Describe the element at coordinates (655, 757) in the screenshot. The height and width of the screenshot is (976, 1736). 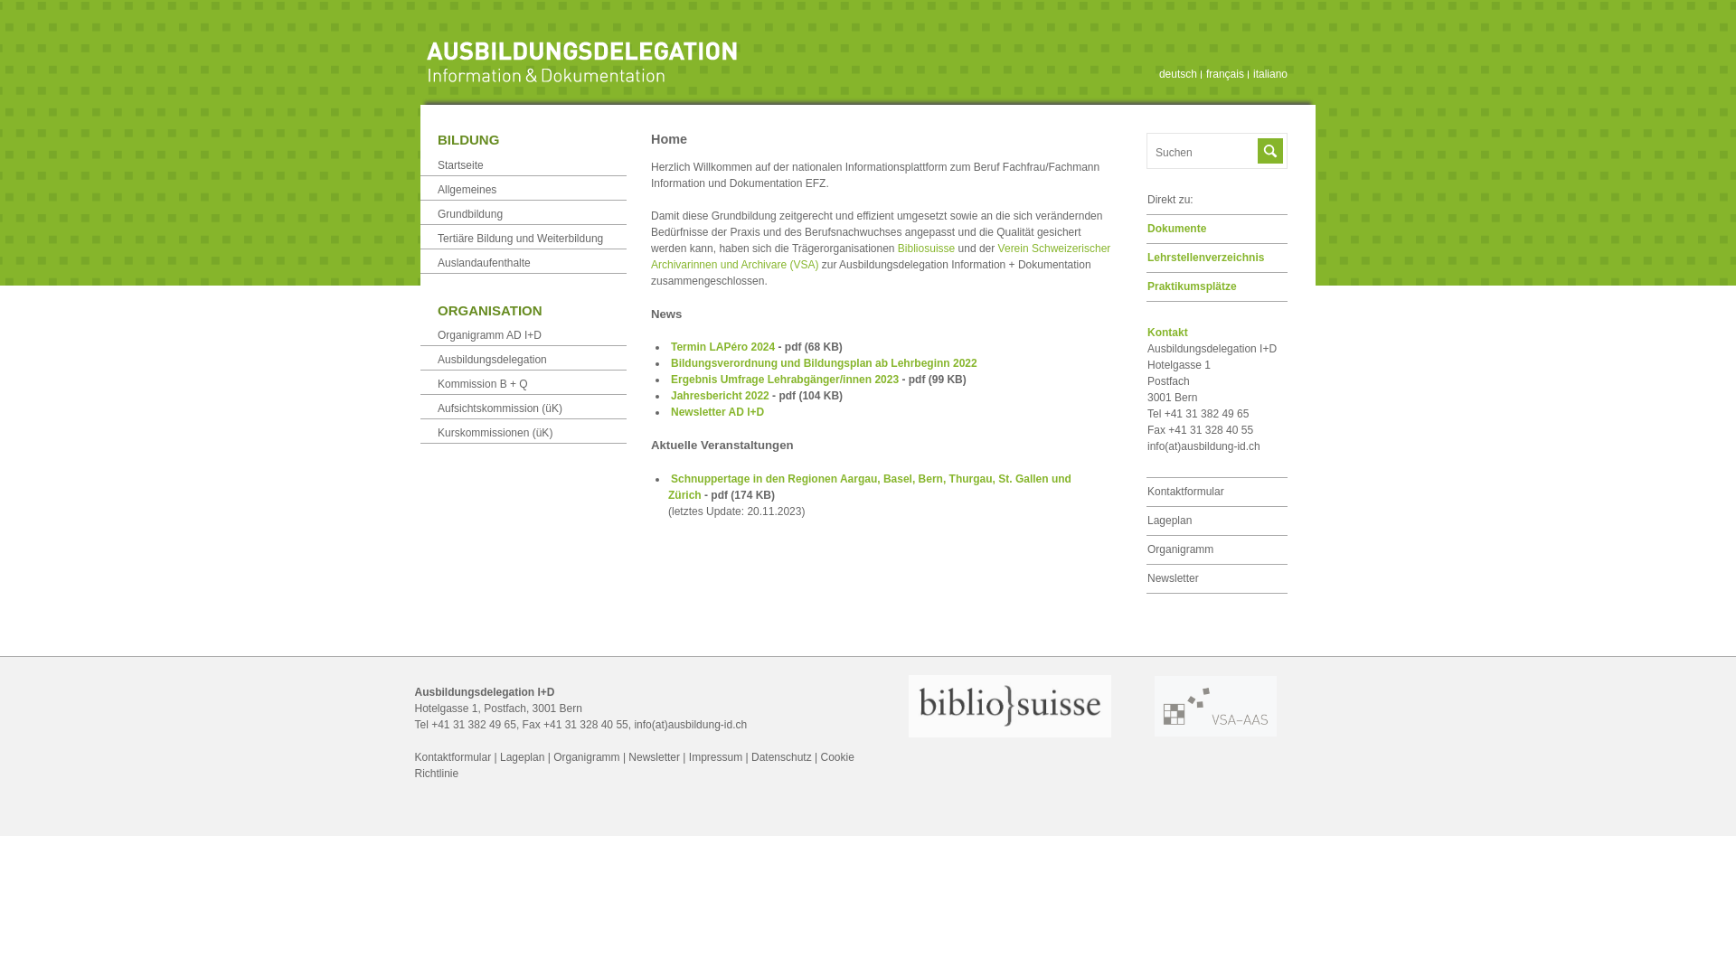
I see `Newsletter` at that location.